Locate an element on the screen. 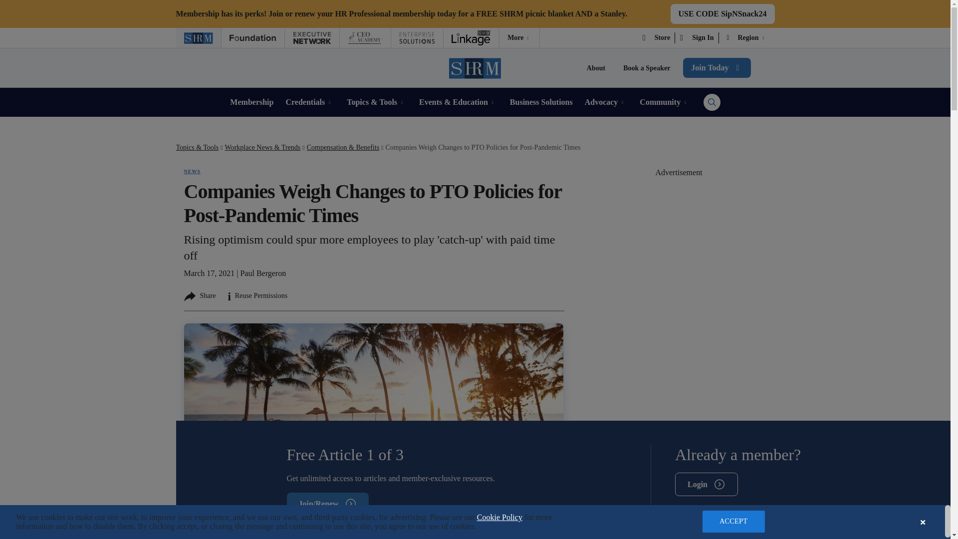 Image resolution: width=958 pixels, height=539 pixels. Store is located at coordinates (657, 38).